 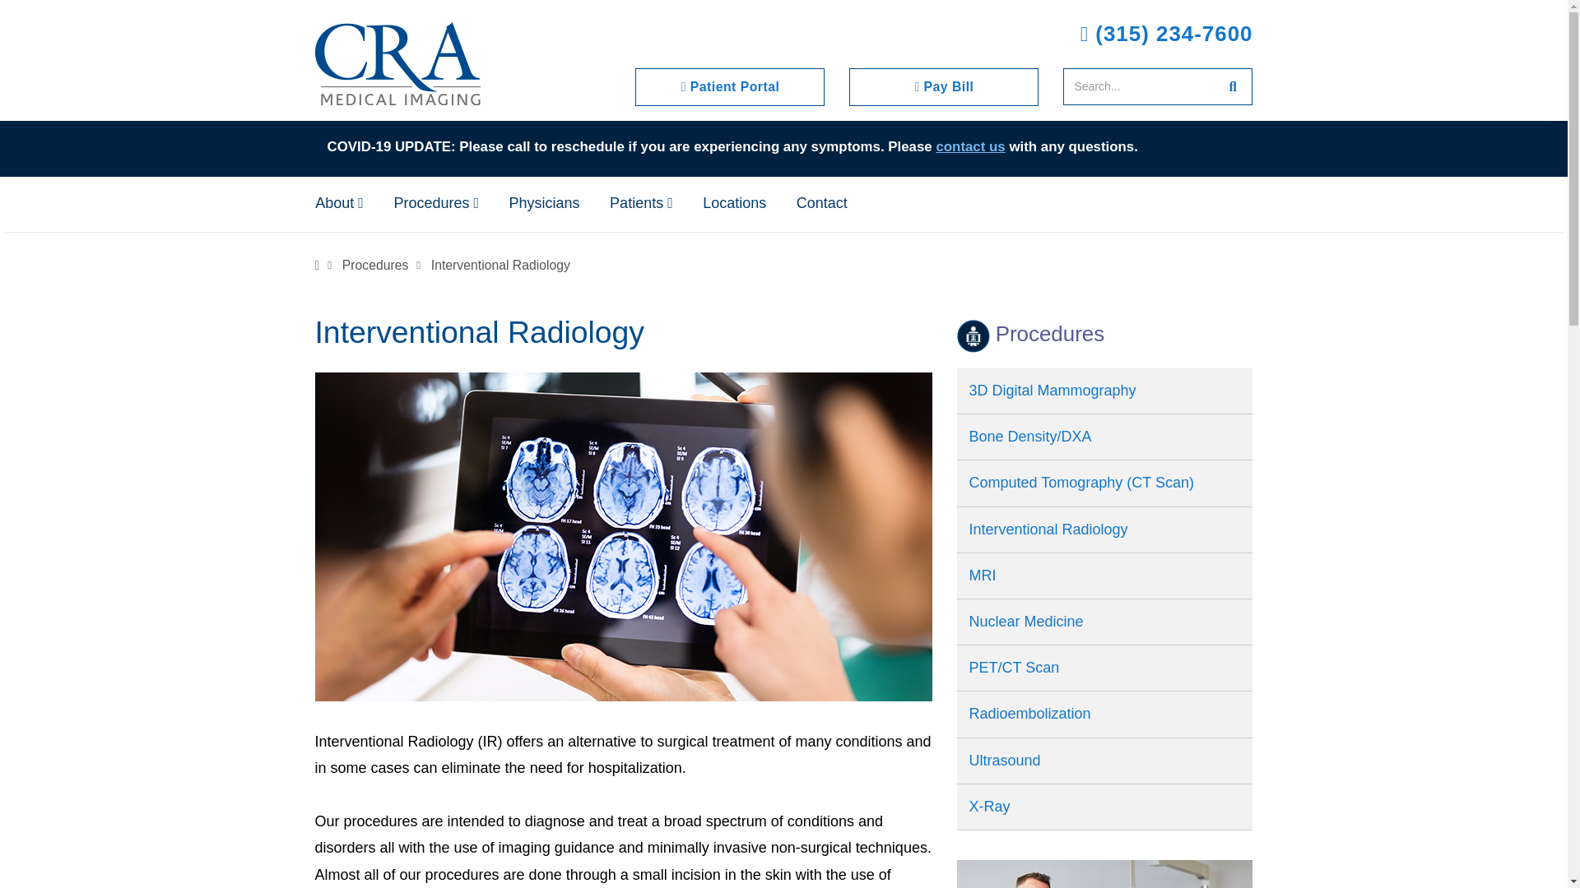 I want to click on Contact, so click(x=822, y=203).